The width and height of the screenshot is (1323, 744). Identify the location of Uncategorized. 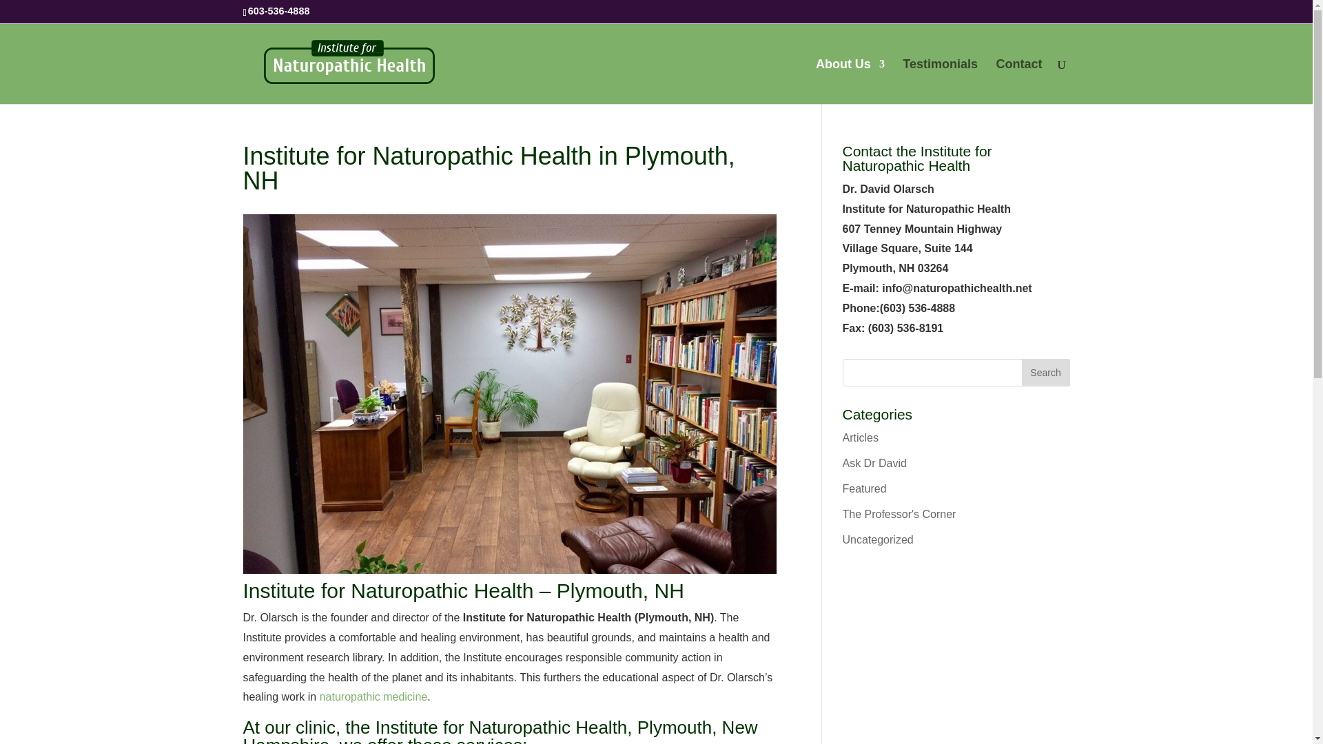
(876, 539).